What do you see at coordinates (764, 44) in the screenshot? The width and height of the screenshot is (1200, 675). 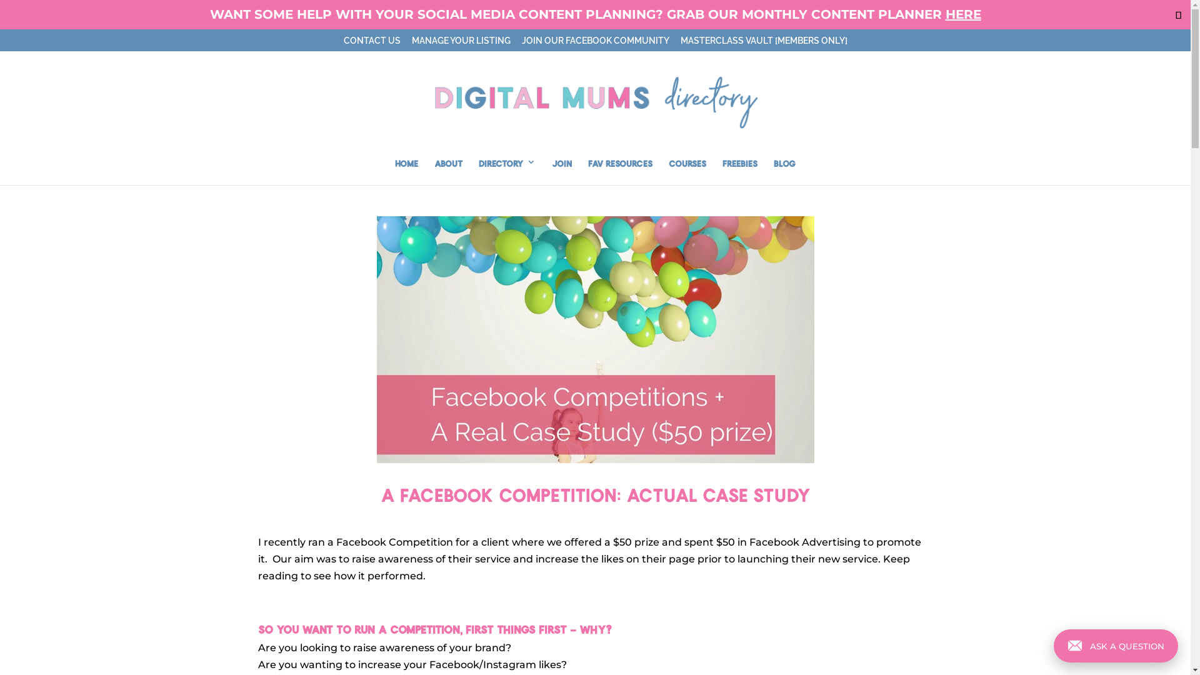 I see `MASTERCLASS VAULT [MEMBERS ONLY]` at bounding box center [764, 44].